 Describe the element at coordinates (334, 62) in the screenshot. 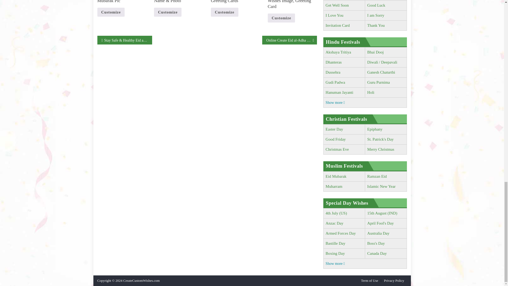

I see `Dhanteras` at that location.